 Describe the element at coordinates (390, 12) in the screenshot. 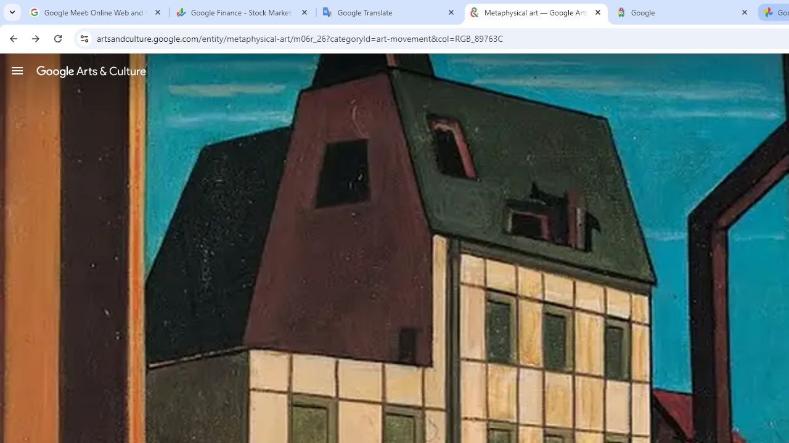

I see `Google Translate` at that location.